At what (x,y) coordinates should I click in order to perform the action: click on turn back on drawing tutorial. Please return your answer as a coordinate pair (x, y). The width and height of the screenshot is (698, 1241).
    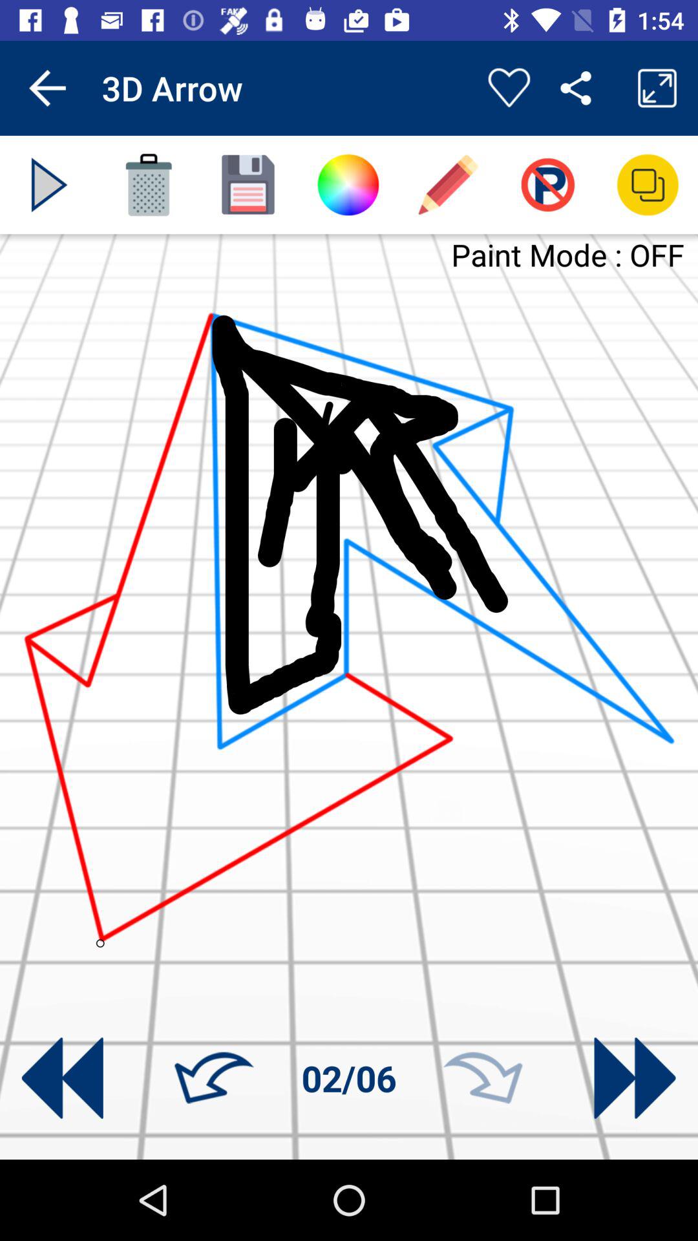
    Looking at the image, I should click on (62, 1078).